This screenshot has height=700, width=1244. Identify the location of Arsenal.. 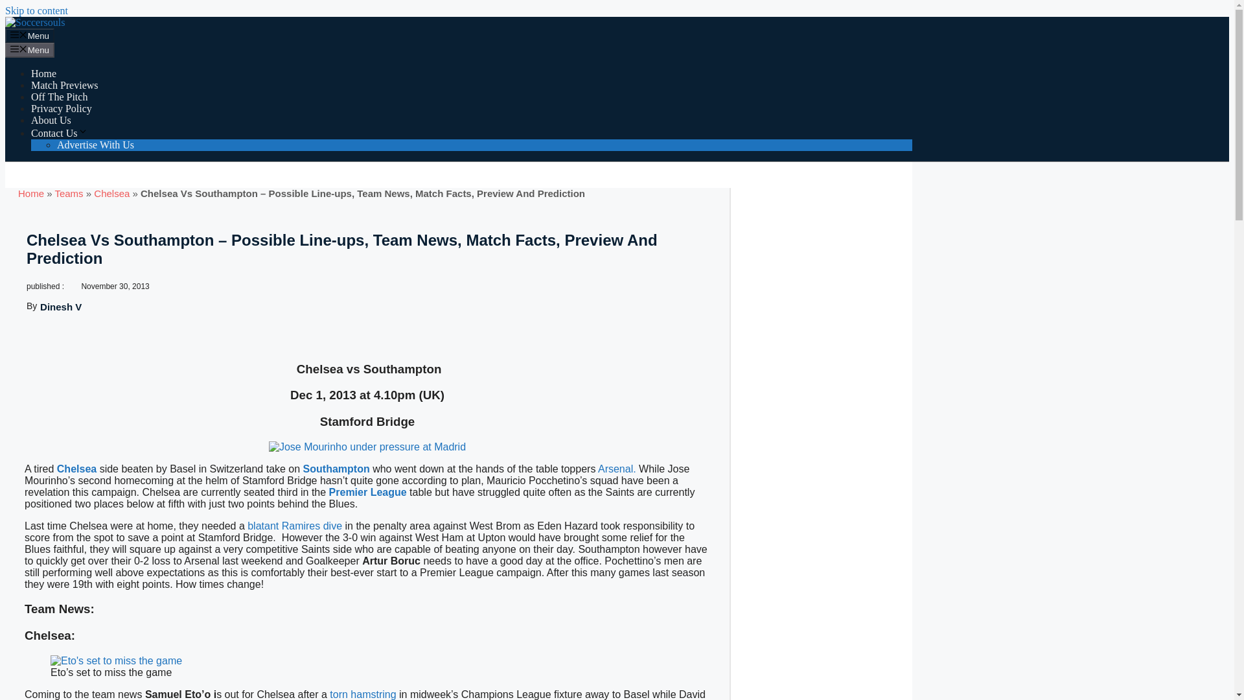
(617, 469).